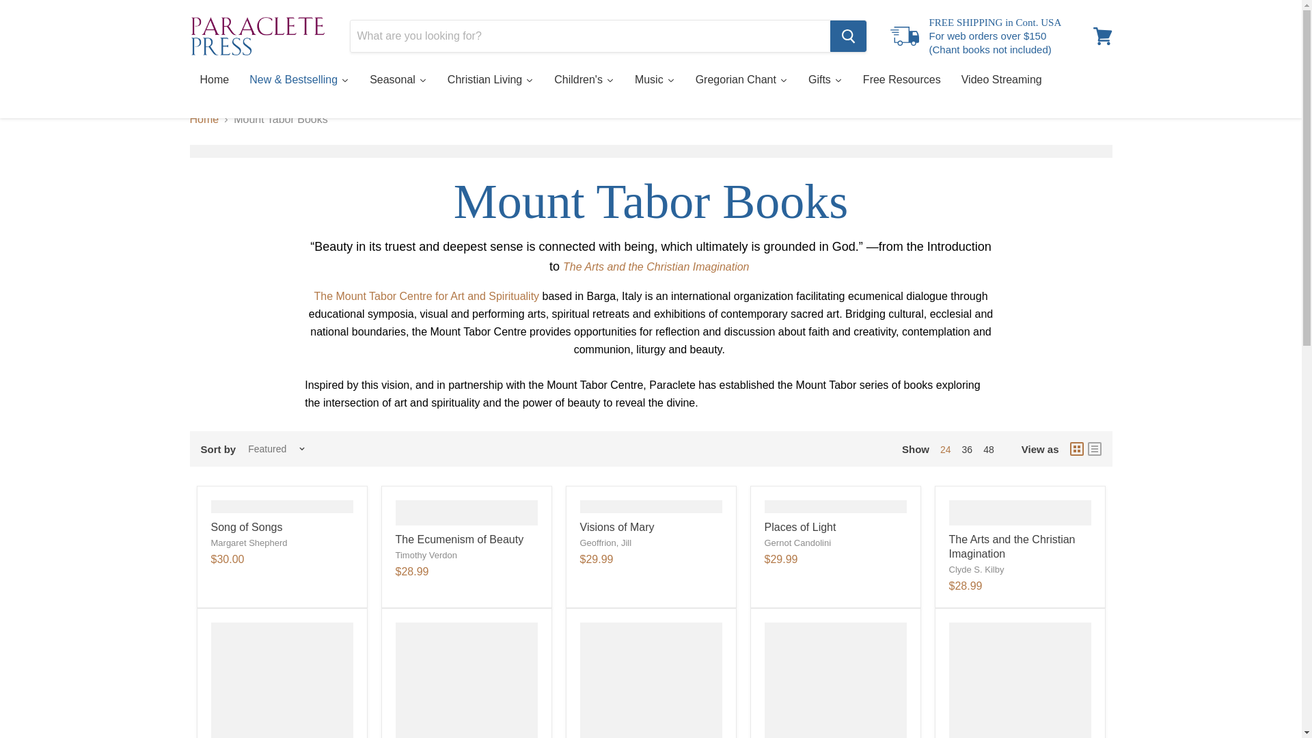 The image size is (1312, 738). What do you see at coordinates (902, 80) in the screenshot?
I see `Free Resources` at bounding box center [902, 80].